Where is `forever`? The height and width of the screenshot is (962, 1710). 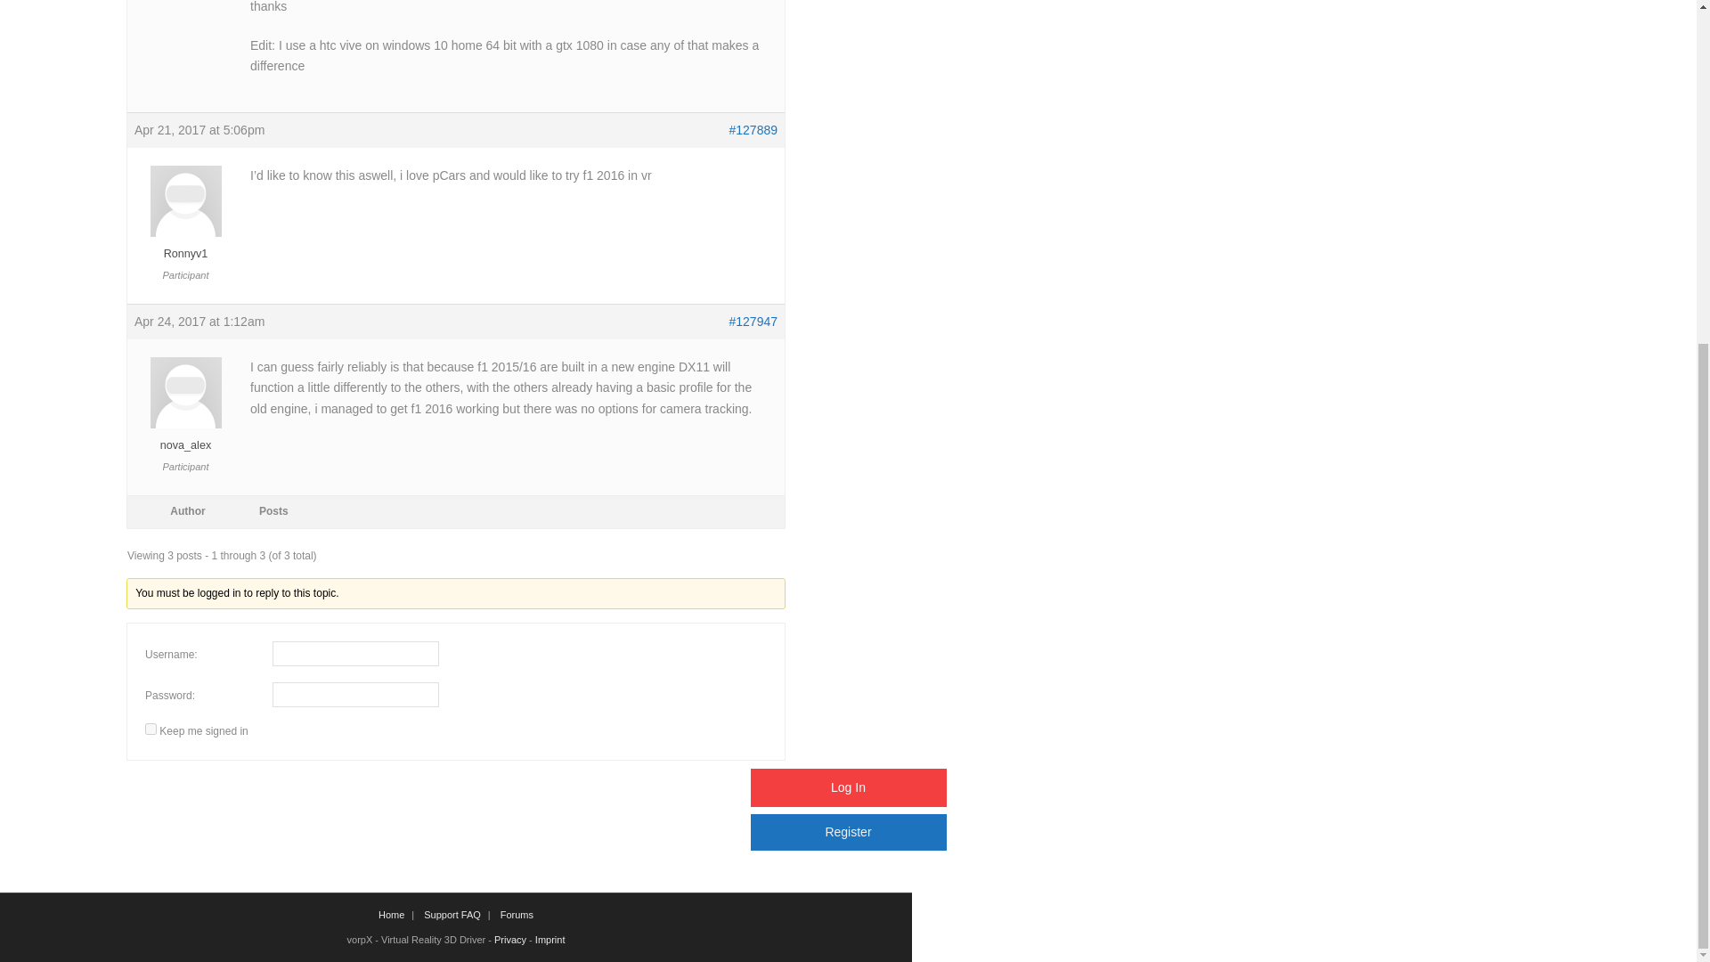 forever is located at coordinates (151, 729).